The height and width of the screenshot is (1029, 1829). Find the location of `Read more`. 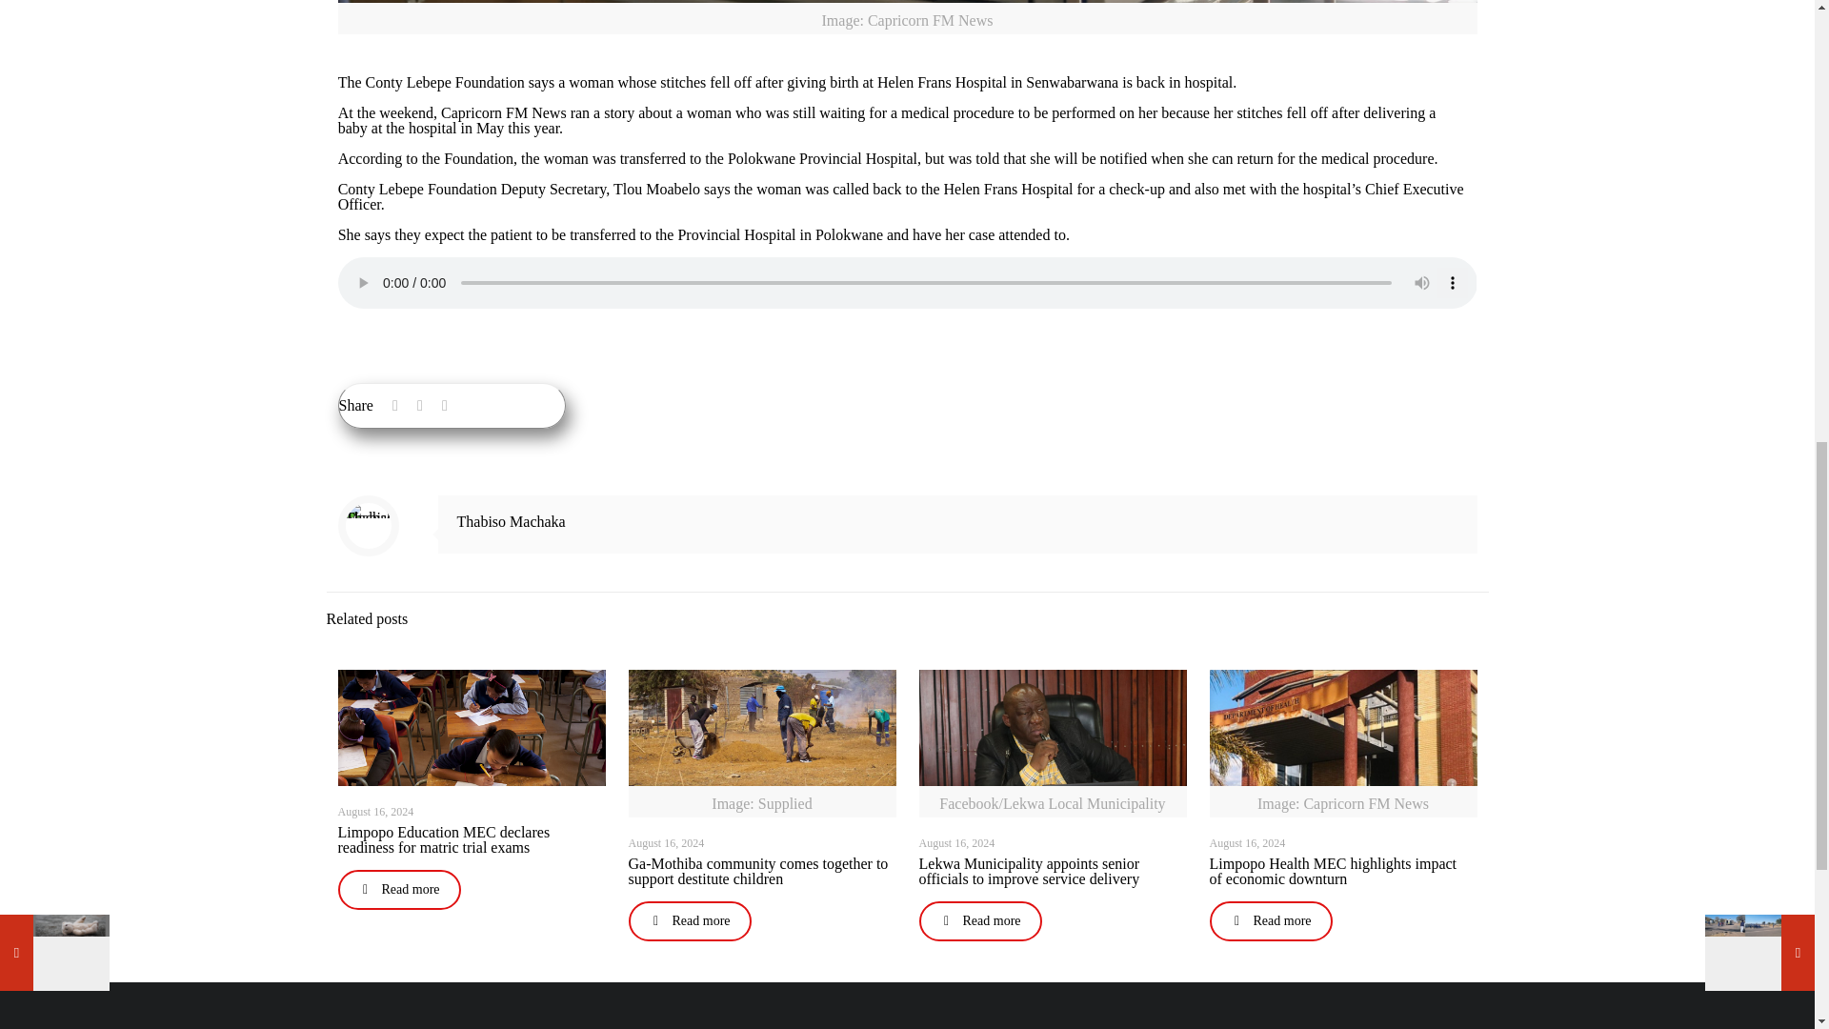

Read more is located at coordinates (398, 889).